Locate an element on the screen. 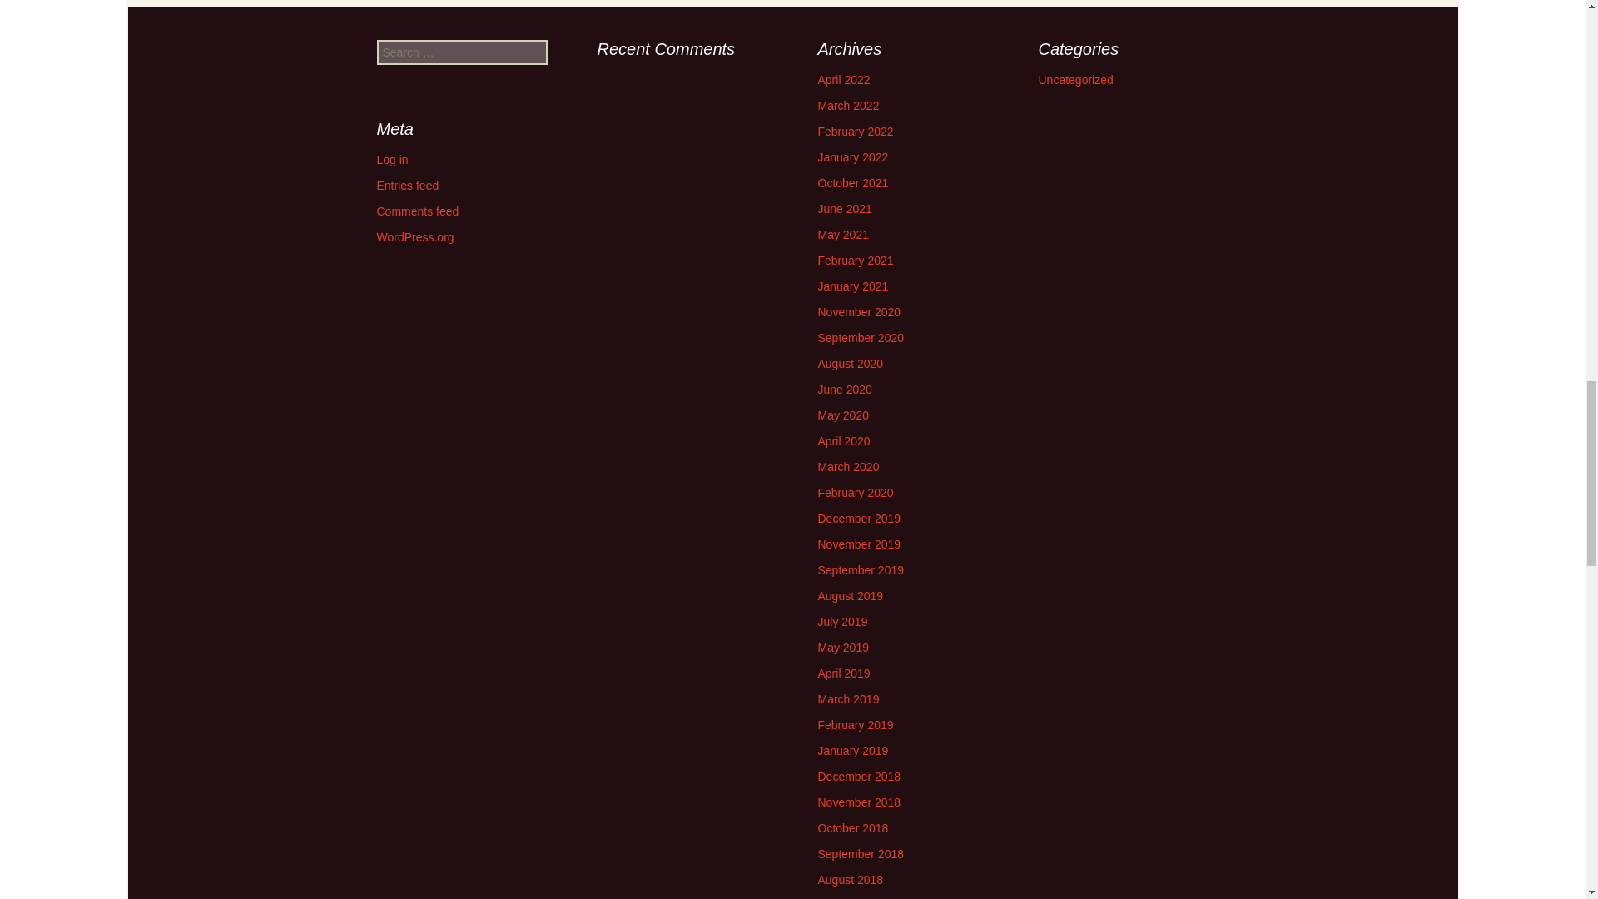 The height and width of the screenshot is (899, 1598). July 2019 is located at coordinates (842, 621).